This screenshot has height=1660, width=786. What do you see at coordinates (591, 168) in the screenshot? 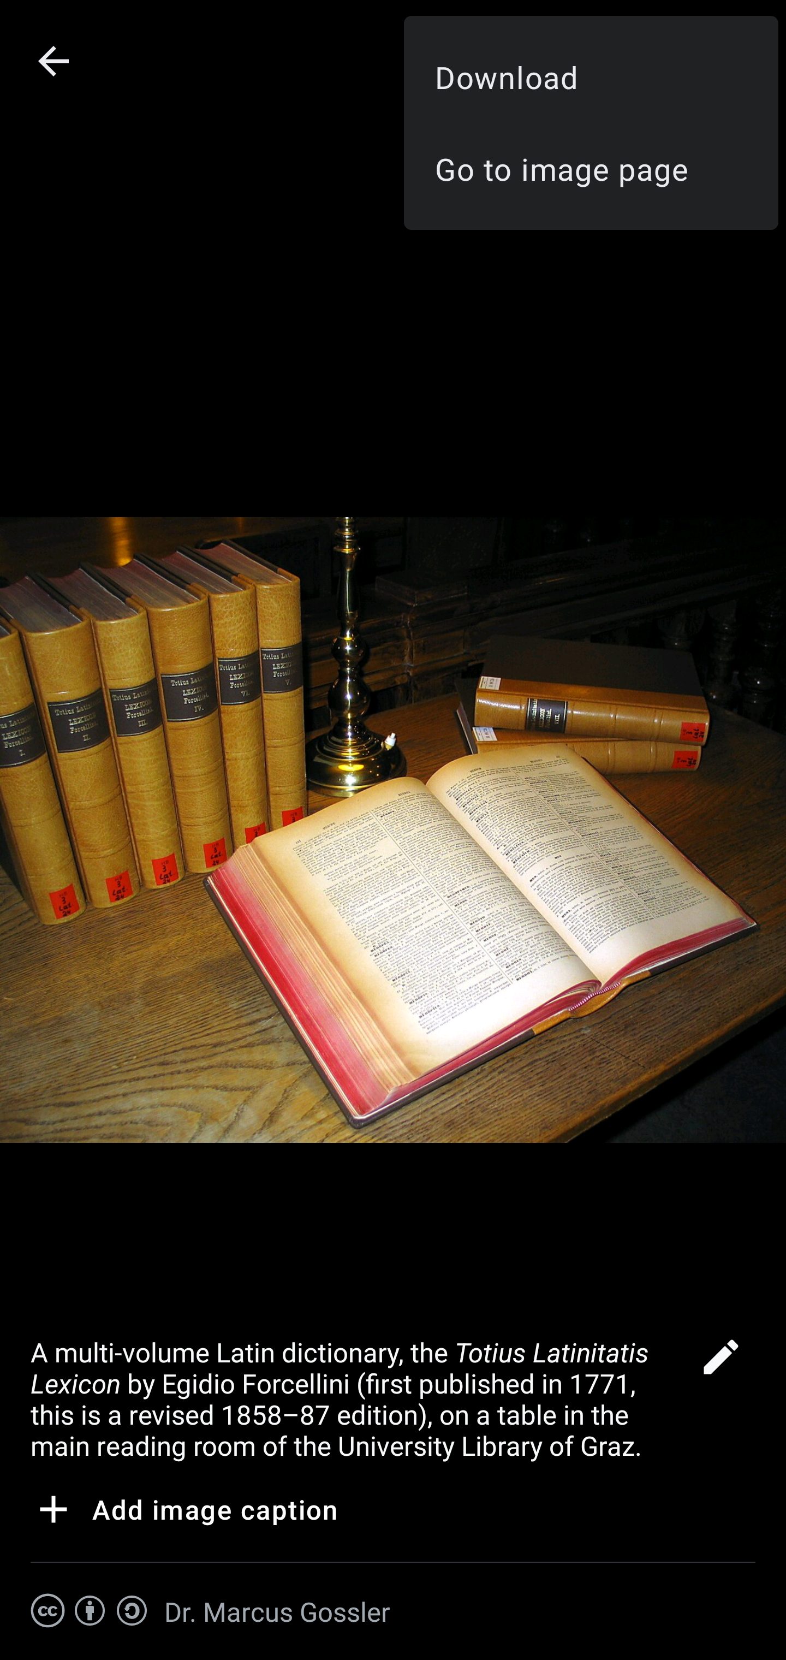
I see `Go to image page` at bounding box center [591, 168].